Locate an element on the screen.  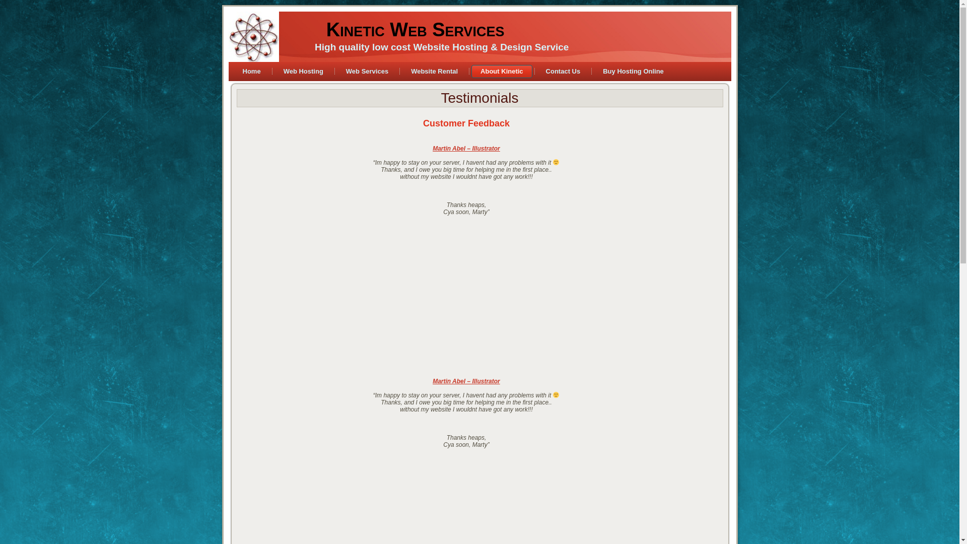
Contact Us is located at coordinates (563, 72).